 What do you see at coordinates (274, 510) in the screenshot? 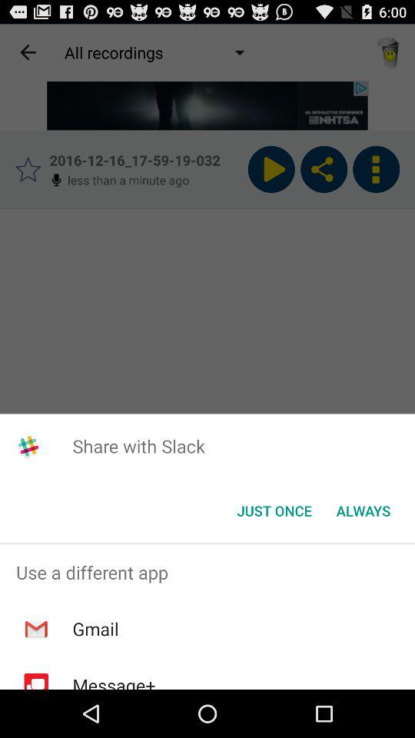
I see `launch item below share with slack app` at bounding box center [274, 510].